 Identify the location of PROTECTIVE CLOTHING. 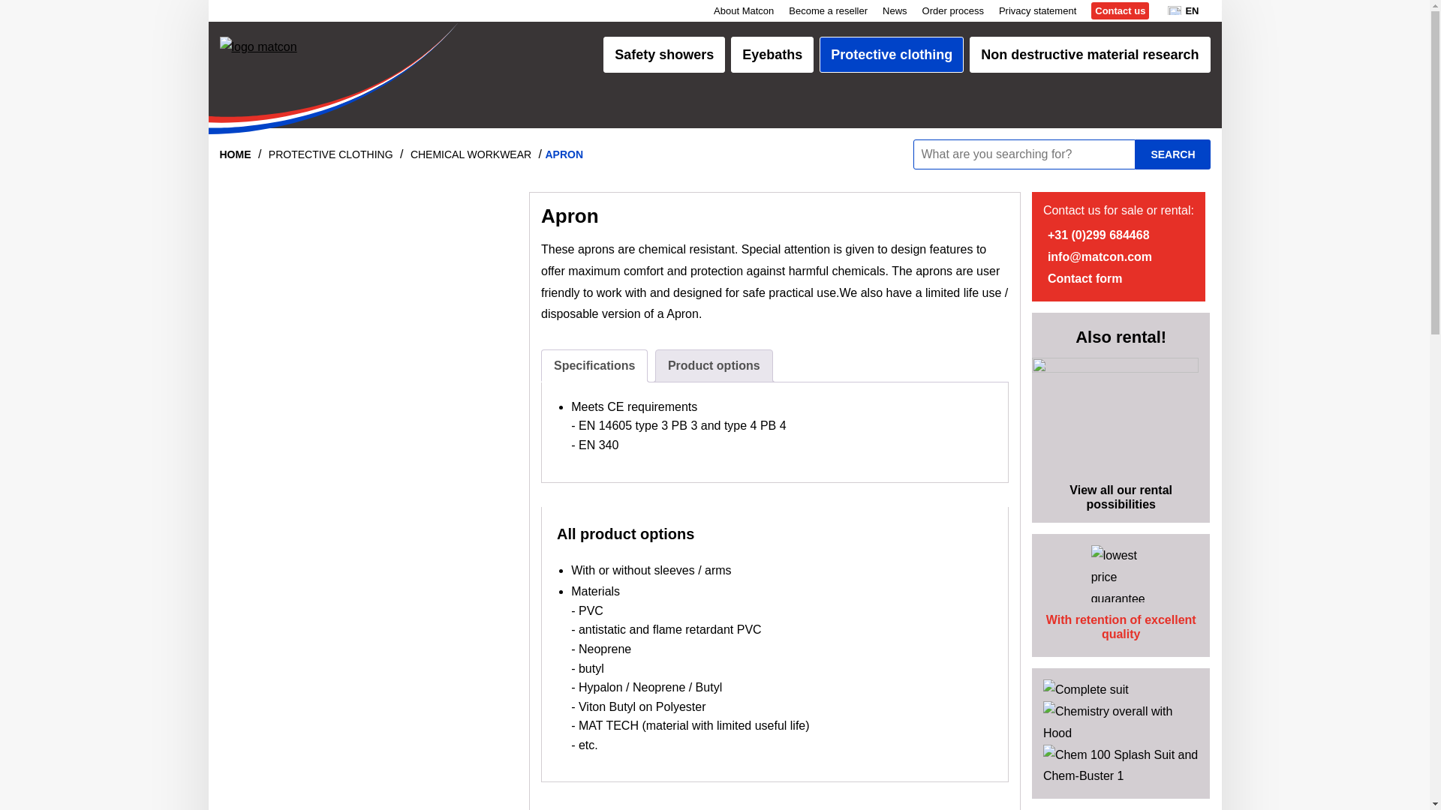
(330, 154).